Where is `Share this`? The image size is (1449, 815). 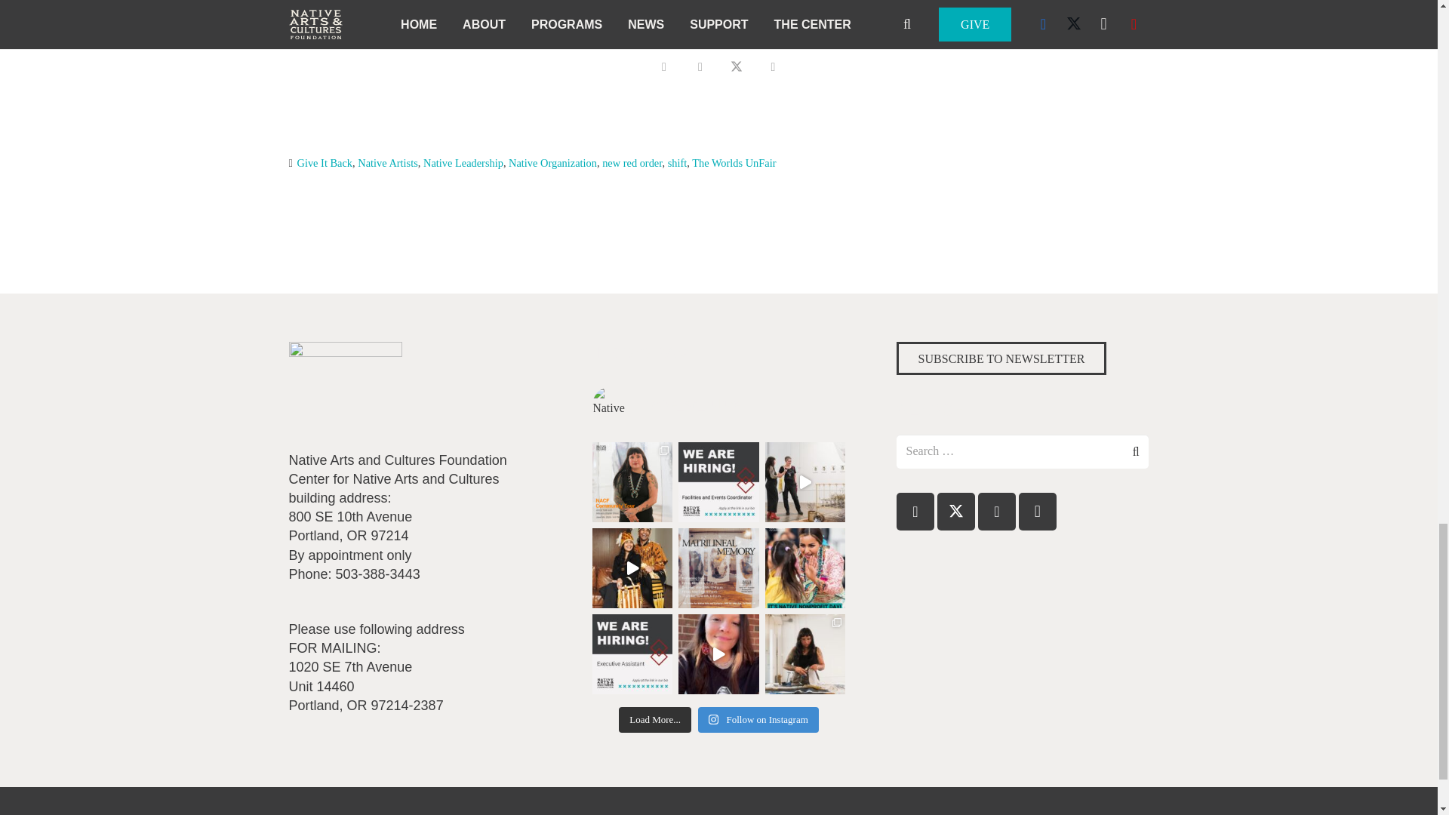 Share this is located at coordinates (700, 66).